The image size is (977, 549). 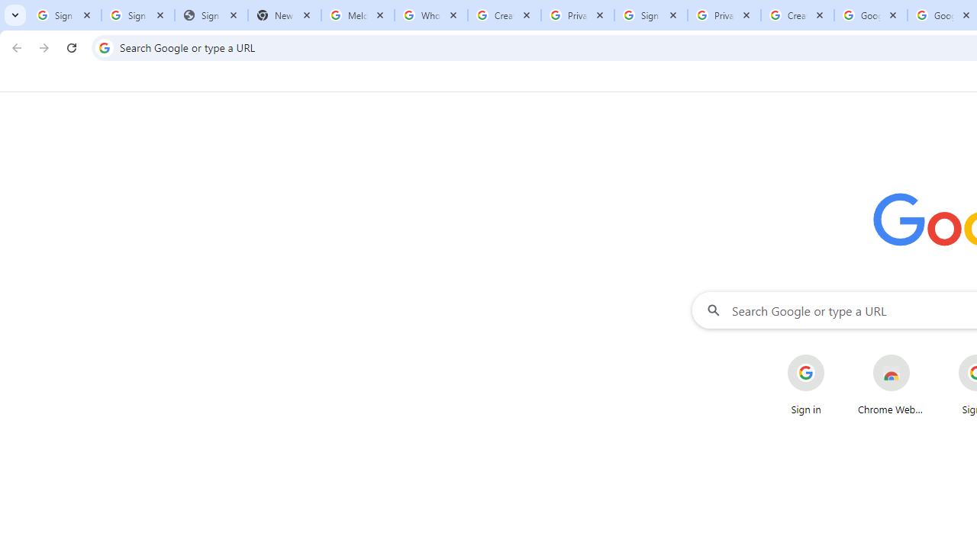 What do you see at coordinates (922, 355) in the screenshot?
I see `More actions for Chrome Web Store shortcut` at bounding box center [922, 355].